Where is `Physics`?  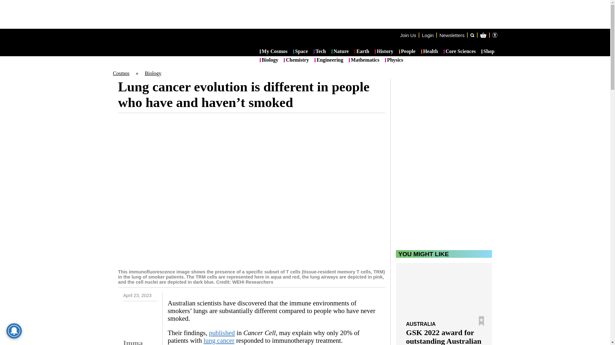
Physics is located at coordinates (394, 60).